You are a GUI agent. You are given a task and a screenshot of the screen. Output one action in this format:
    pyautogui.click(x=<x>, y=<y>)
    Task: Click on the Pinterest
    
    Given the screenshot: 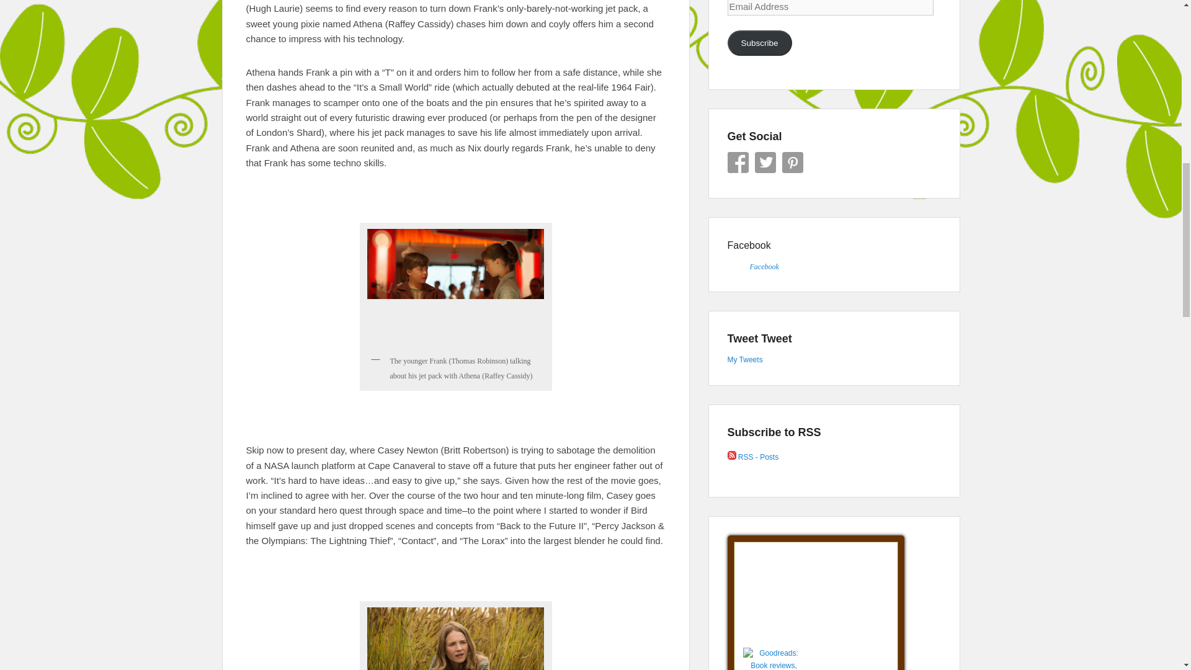 What is the action you would take?
    pyautogui.click(x=792, y=163)
    